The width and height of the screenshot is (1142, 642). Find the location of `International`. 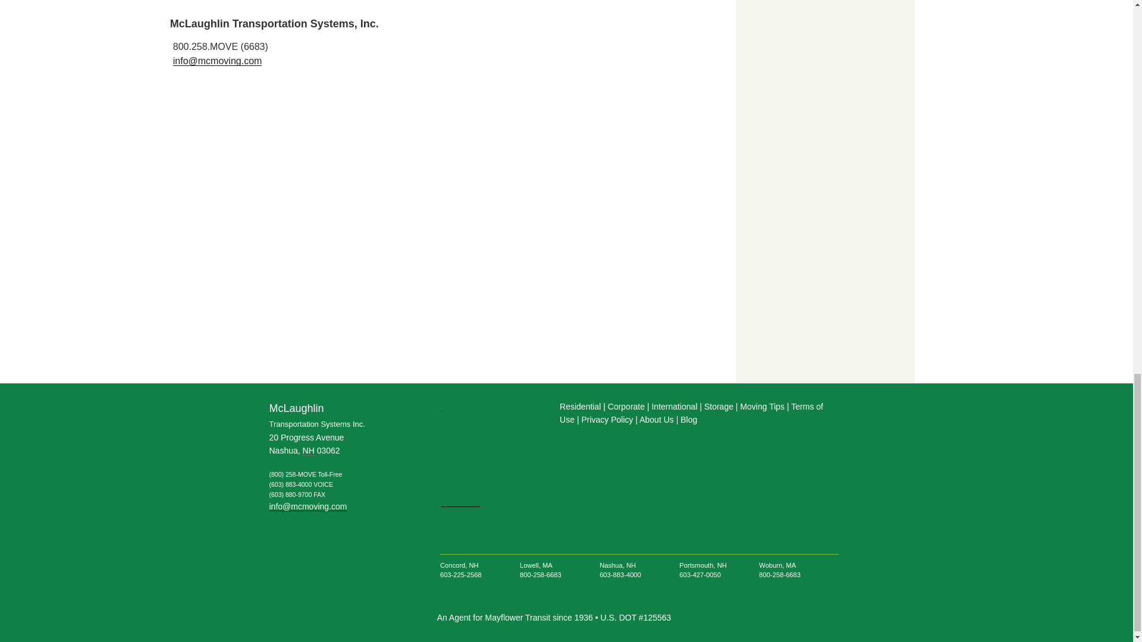

International is located at coordinates (673, 407).